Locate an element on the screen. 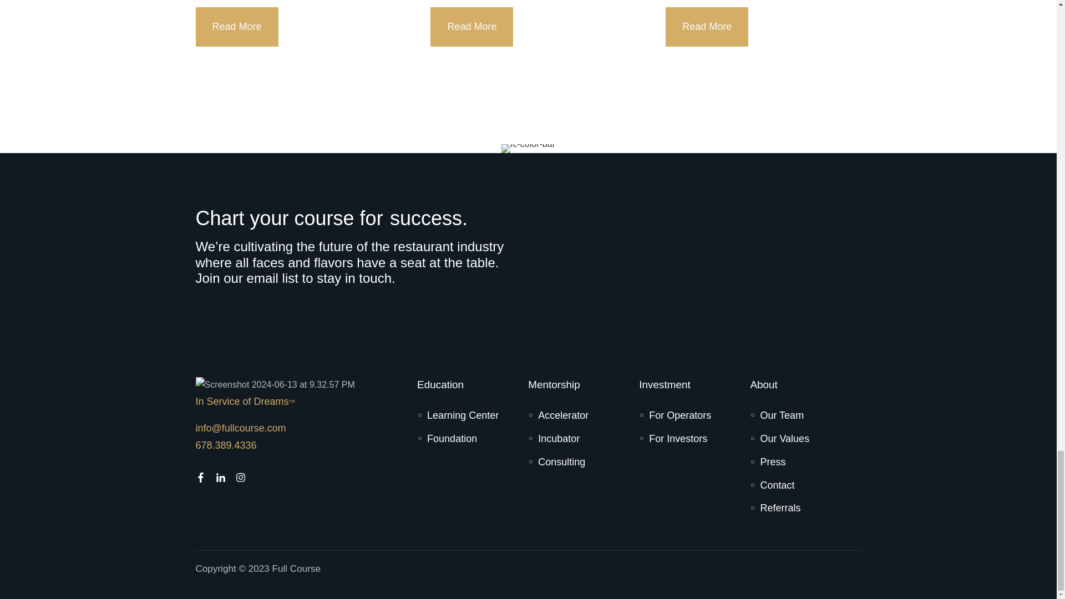 This screenshot has width=1065, height=599. fc-color-bar is located at coordinates (528, 149).